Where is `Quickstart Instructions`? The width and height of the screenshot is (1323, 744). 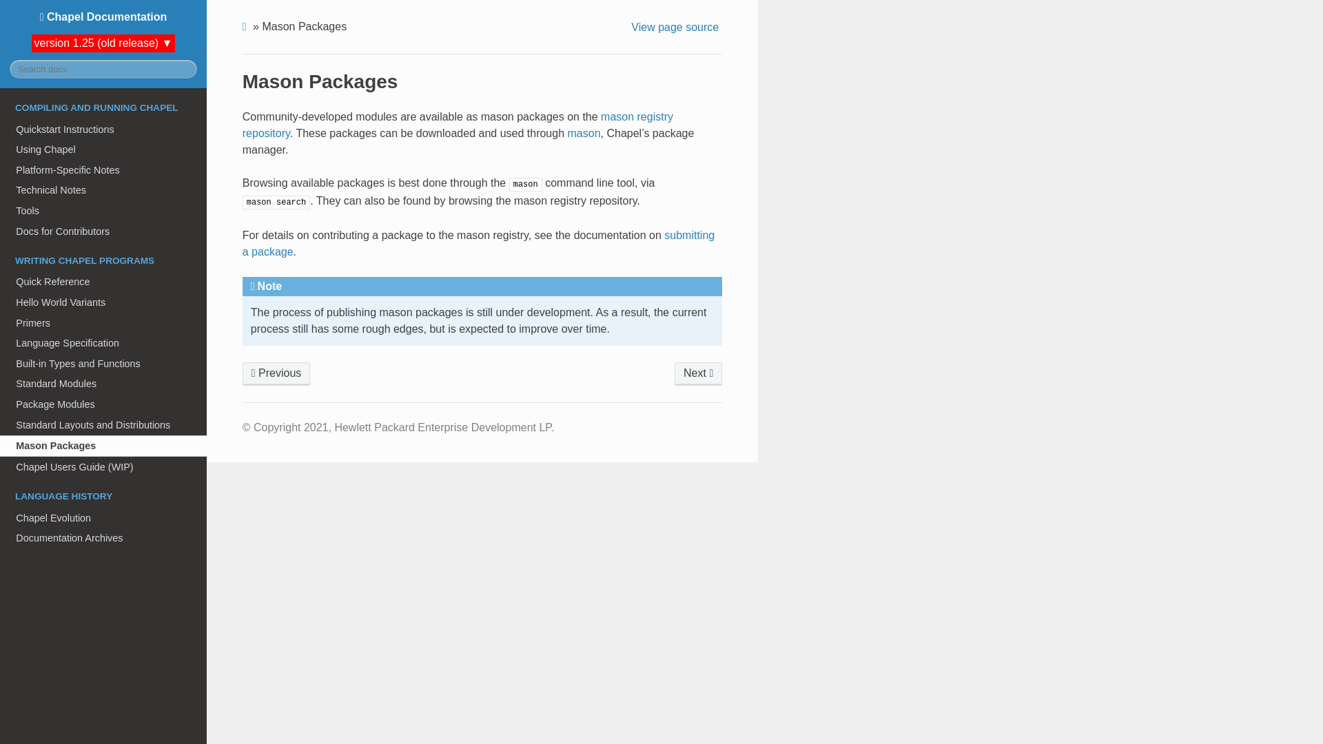
Quickstart Instructions is located at coordinates (103, 130).